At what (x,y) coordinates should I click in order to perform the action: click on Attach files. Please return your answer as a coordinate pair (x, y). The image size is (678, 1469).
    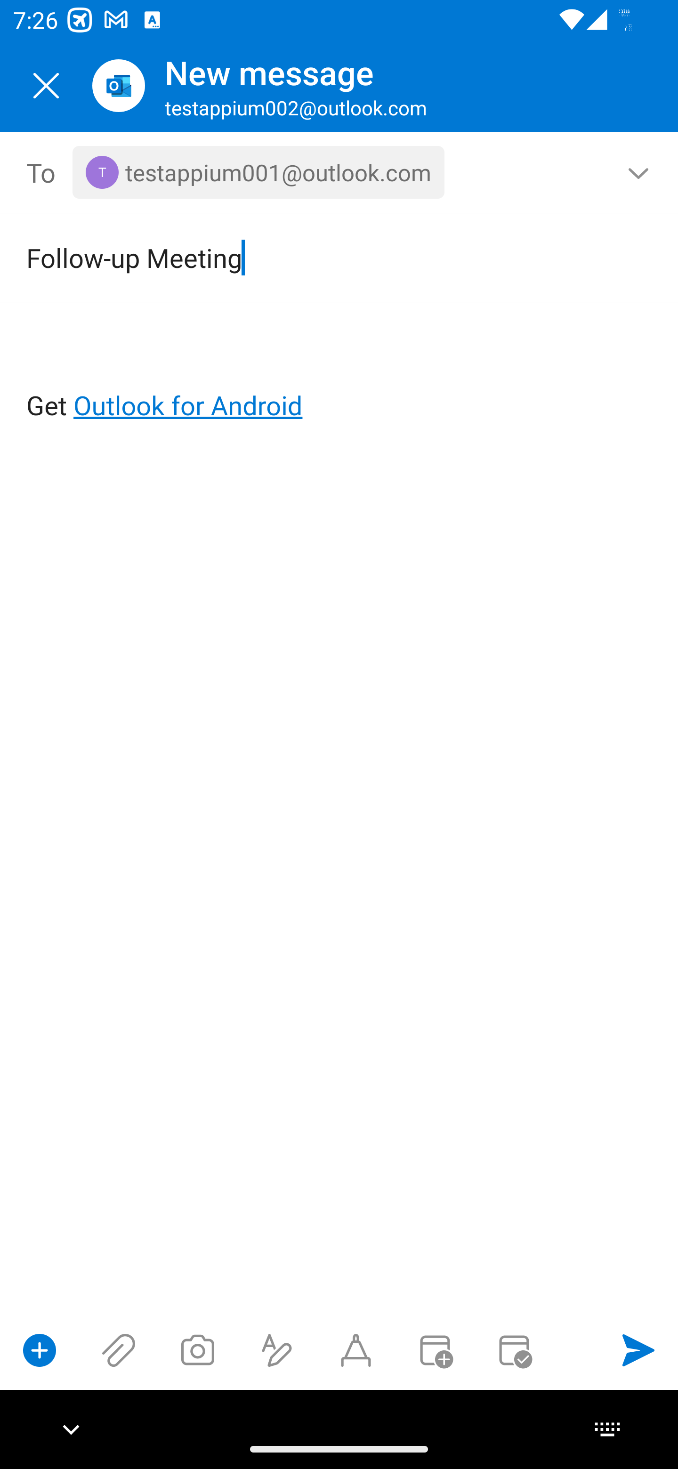
    Looking at the image, I should click on (119, 1350).